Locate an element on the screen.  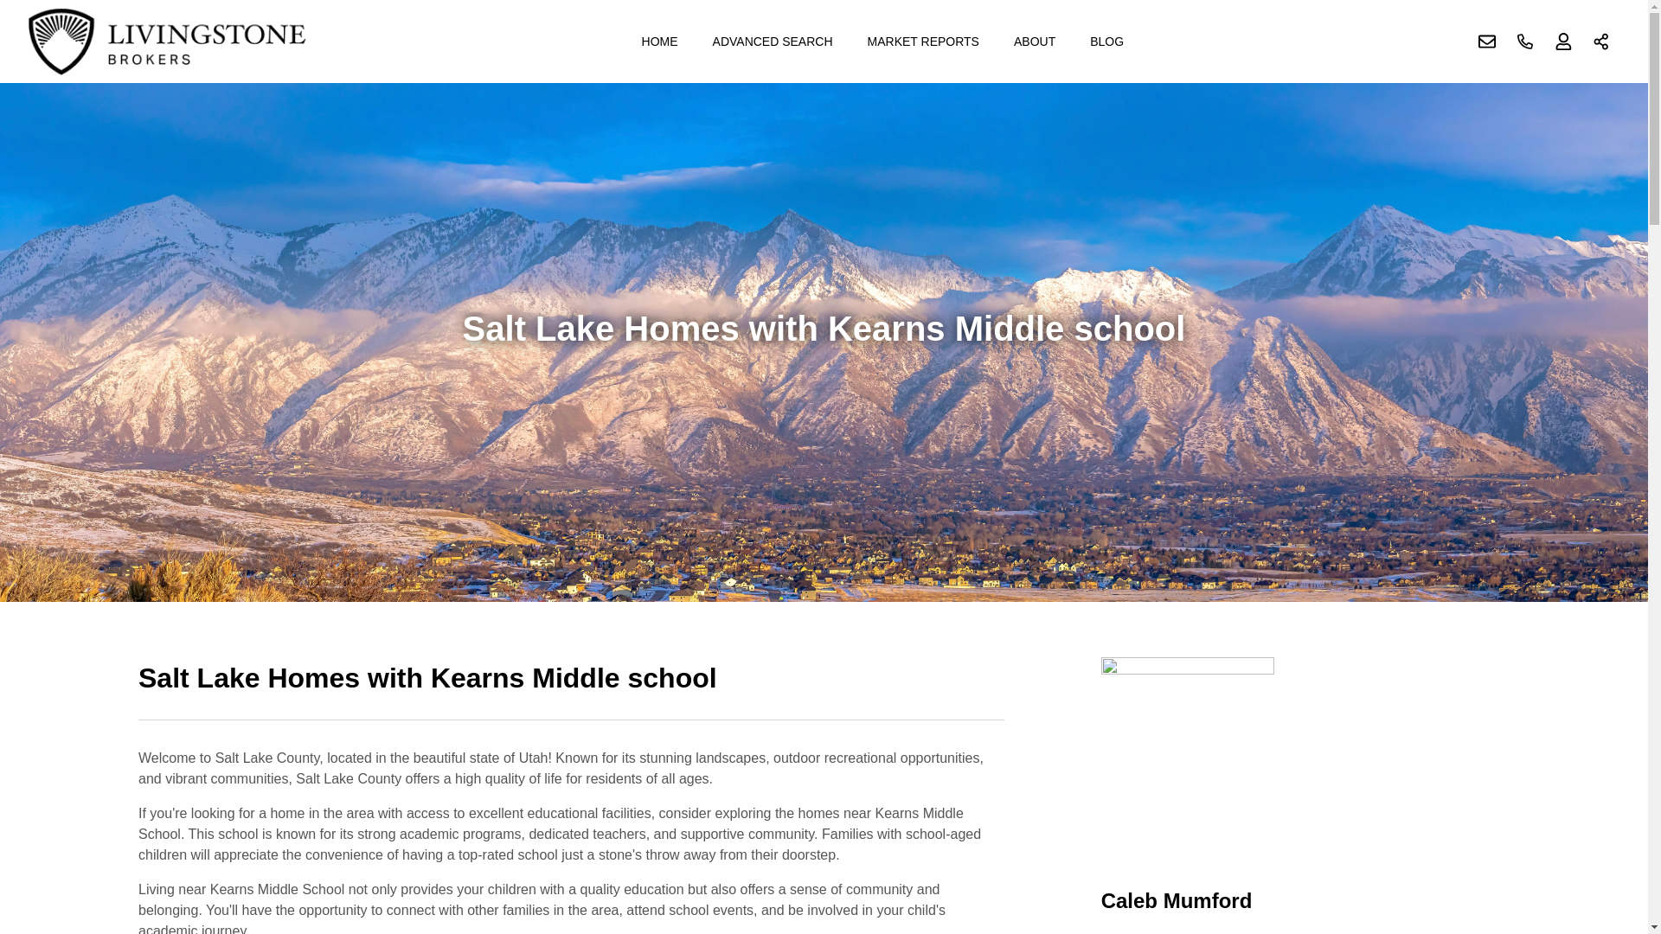
Sign up or Sign in is located at coordinates (1563, 42).